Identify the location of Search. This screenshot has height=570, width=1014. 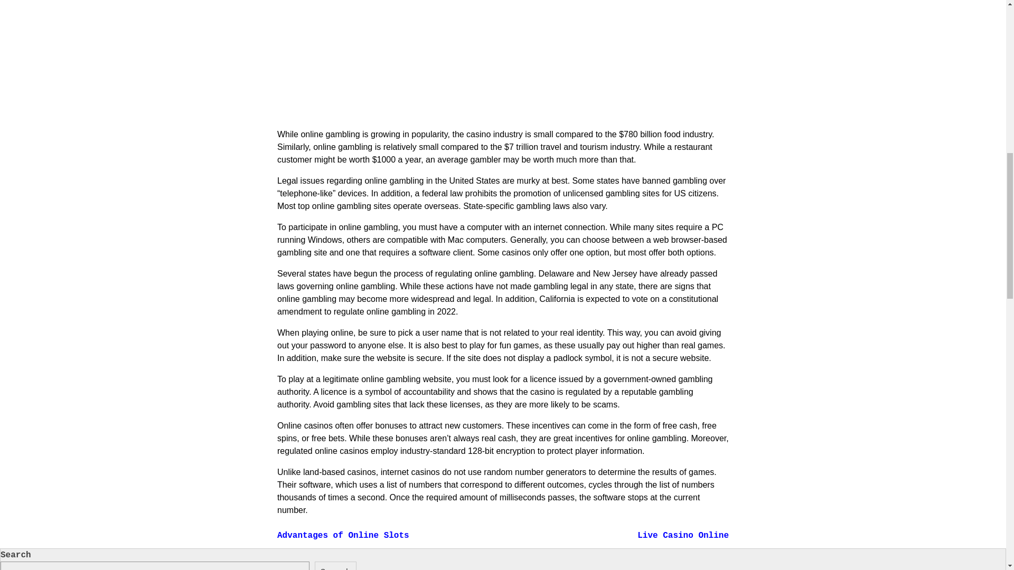
(335, 566).